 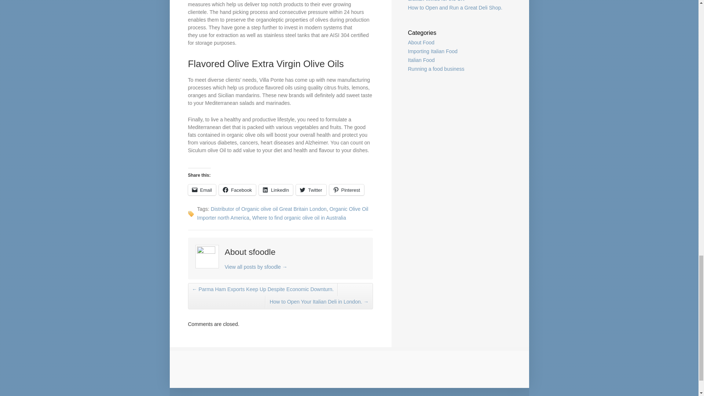 I want to click on Facebook, so click(x=238, y=190).